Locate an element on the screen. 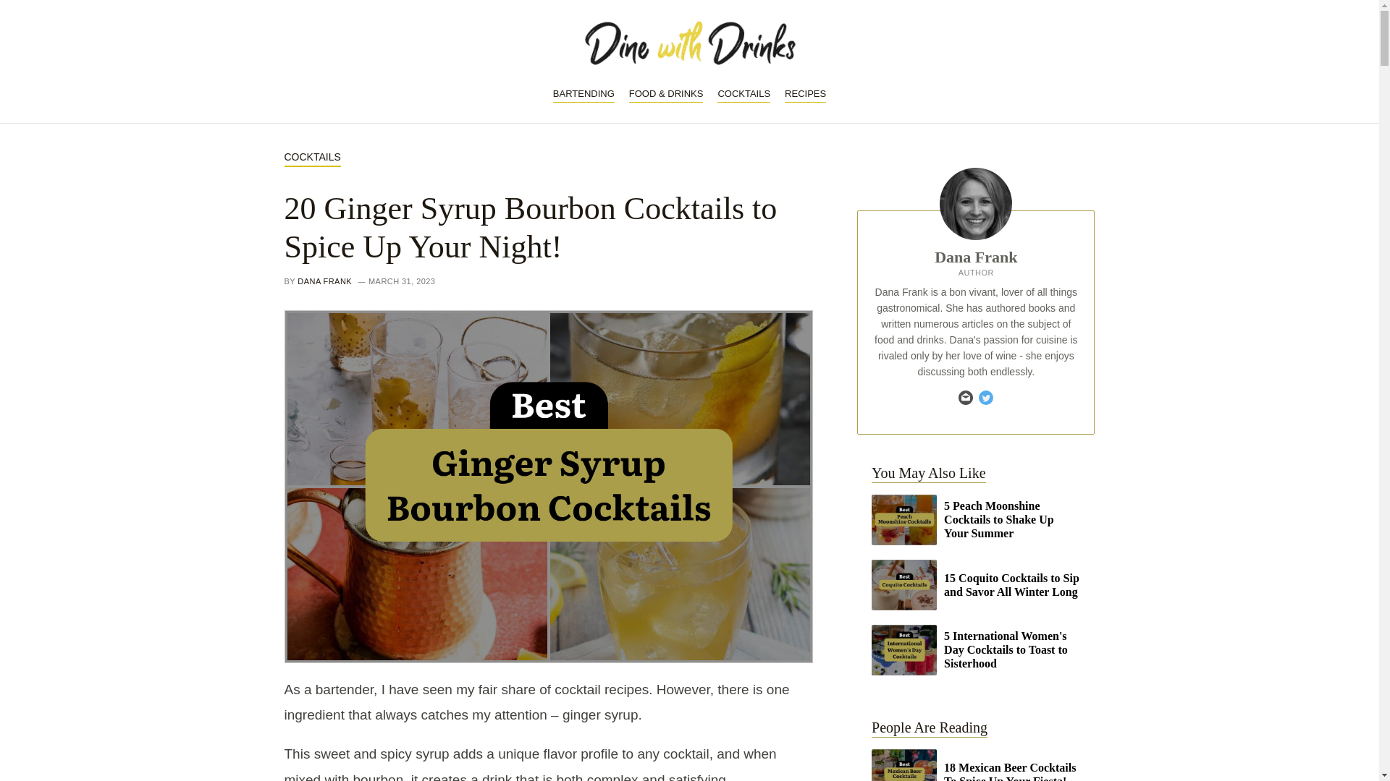 This screenshot has width=1390, height=781. RECIPES is located at coordinates (805, 94).